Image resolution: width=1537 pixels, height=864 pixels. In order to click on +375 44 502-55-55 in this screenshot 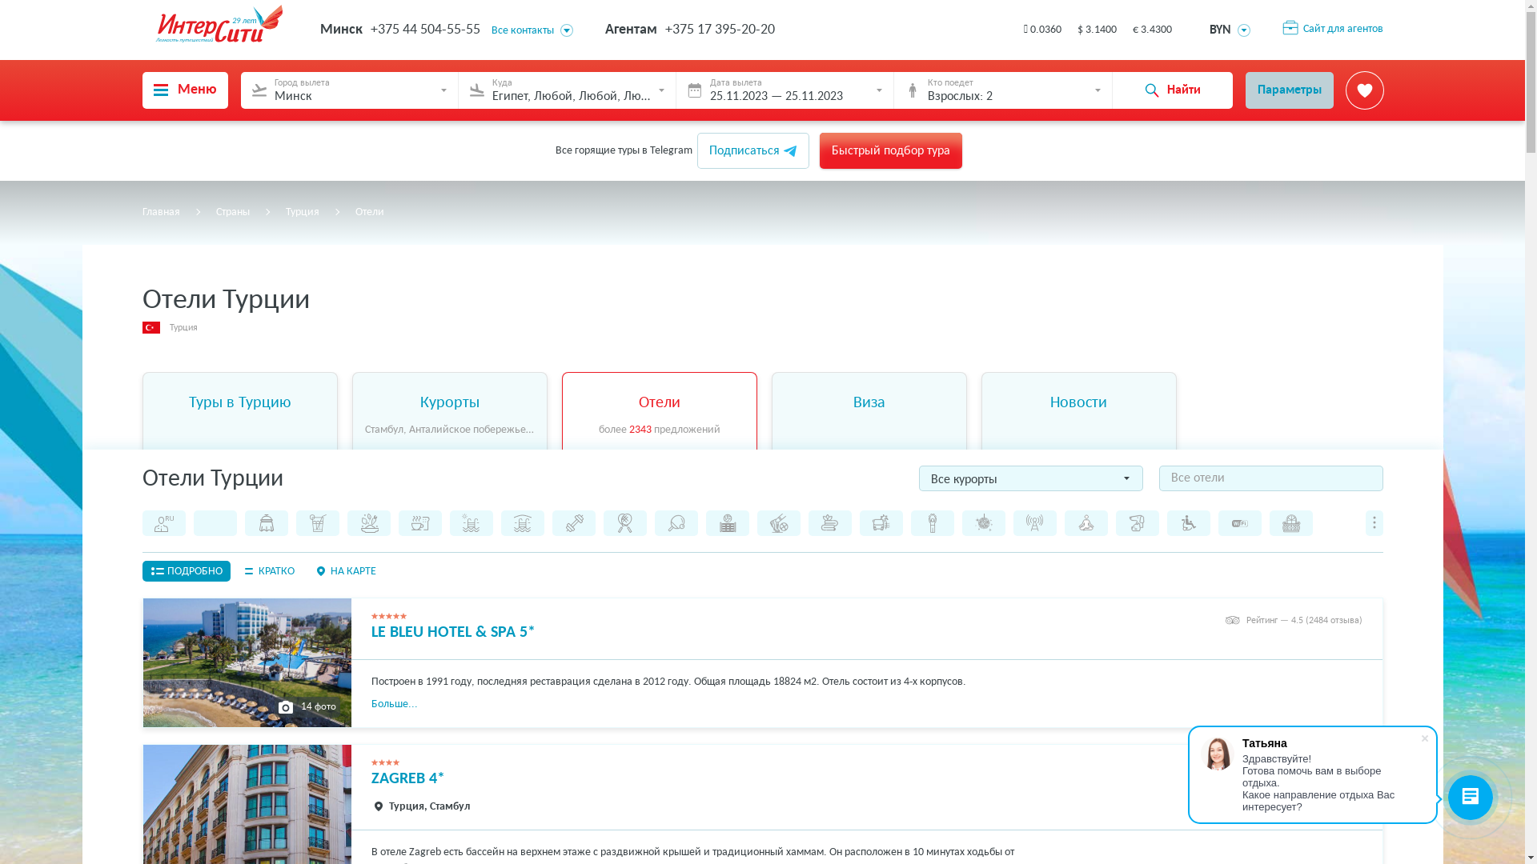, I will do `click(424, 30)`.